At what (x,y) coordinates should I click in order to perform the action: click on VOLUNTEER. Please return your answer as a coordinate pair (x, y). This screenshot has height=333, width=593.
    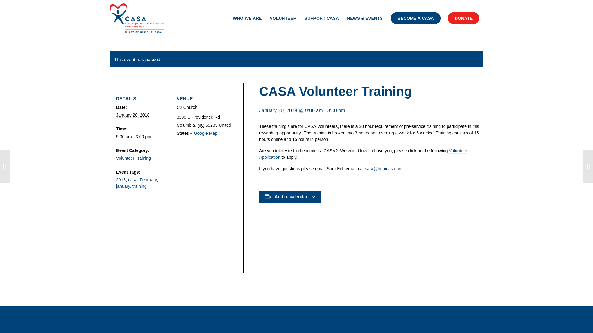
    Looking at the image, I should click on (283, 18).